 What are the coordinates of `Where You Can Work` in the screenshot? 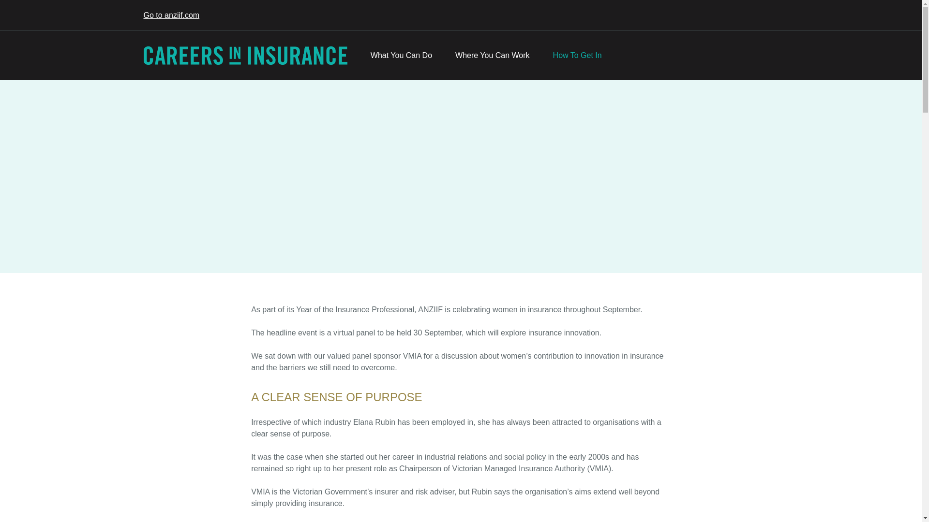 It's located at (493, 55).